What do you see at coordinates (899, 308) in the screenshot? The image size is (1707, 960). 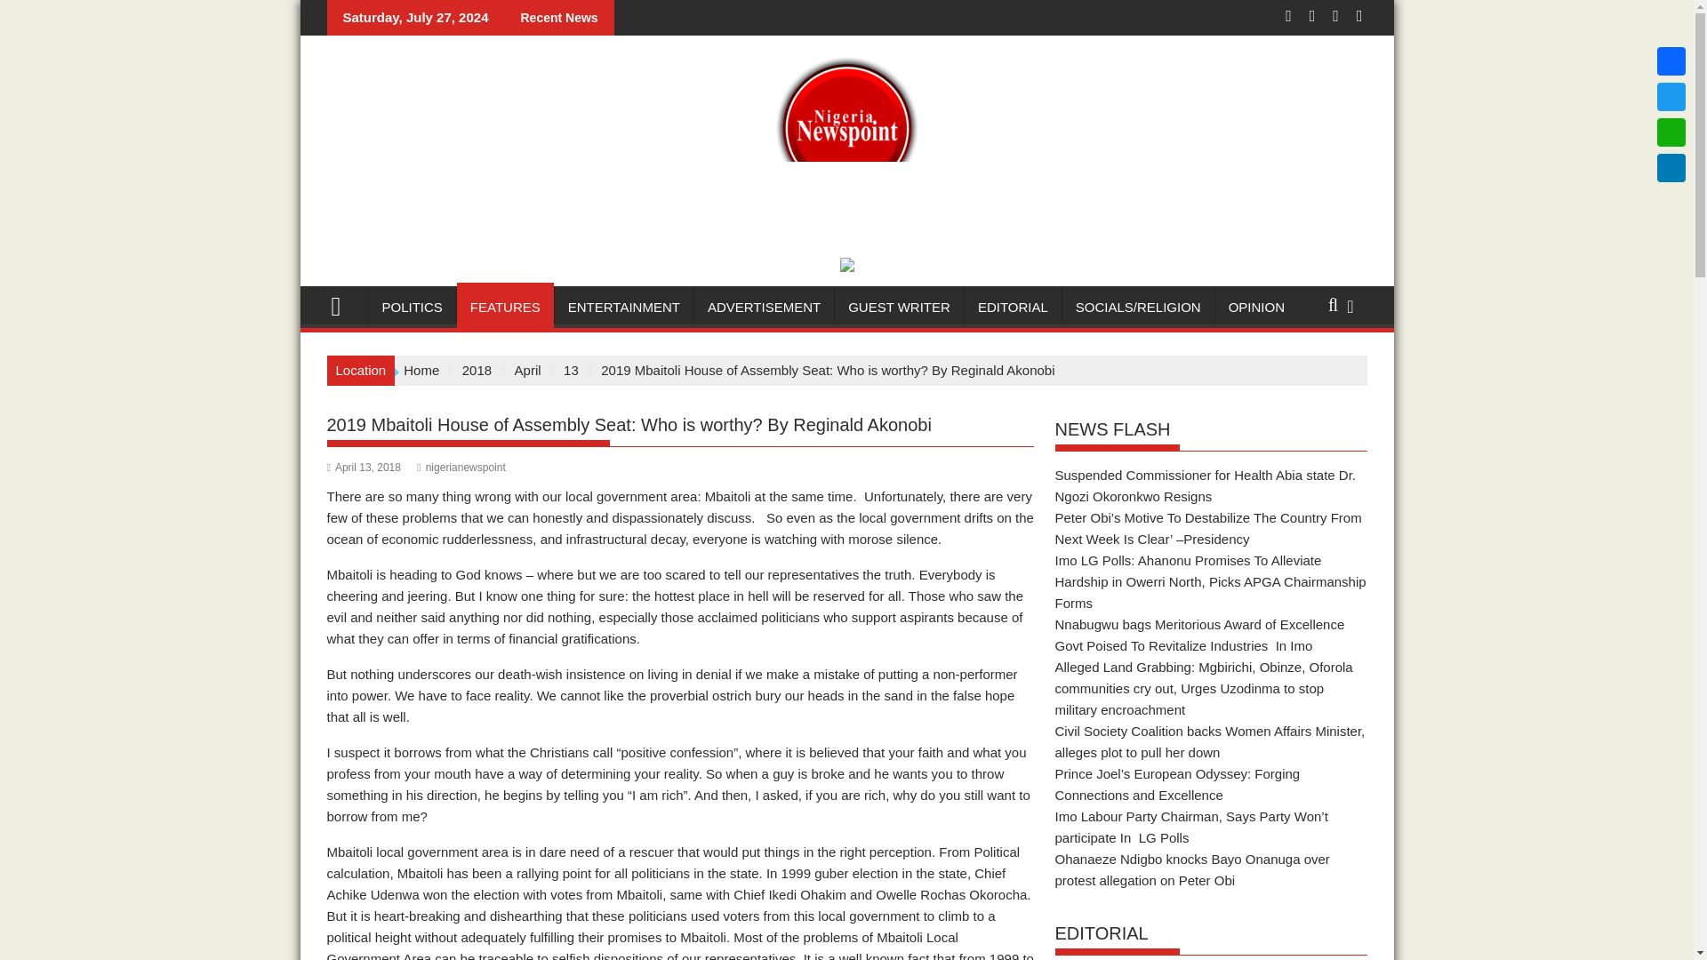 I see `GUEST WRITER` at bounding box center [899, 308].